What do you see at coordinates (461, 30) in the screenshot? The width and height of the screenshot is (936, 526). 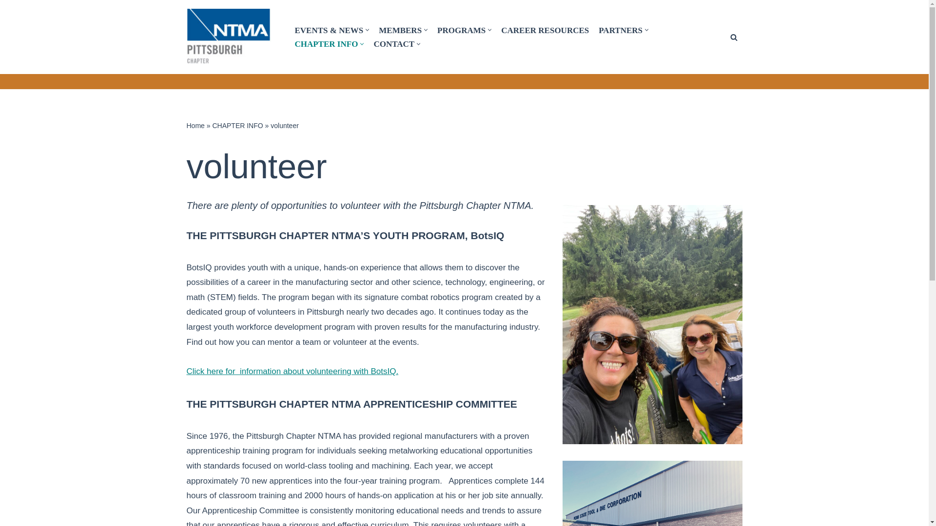 I see `PROGRAMS` at bounding box center [461, 30].